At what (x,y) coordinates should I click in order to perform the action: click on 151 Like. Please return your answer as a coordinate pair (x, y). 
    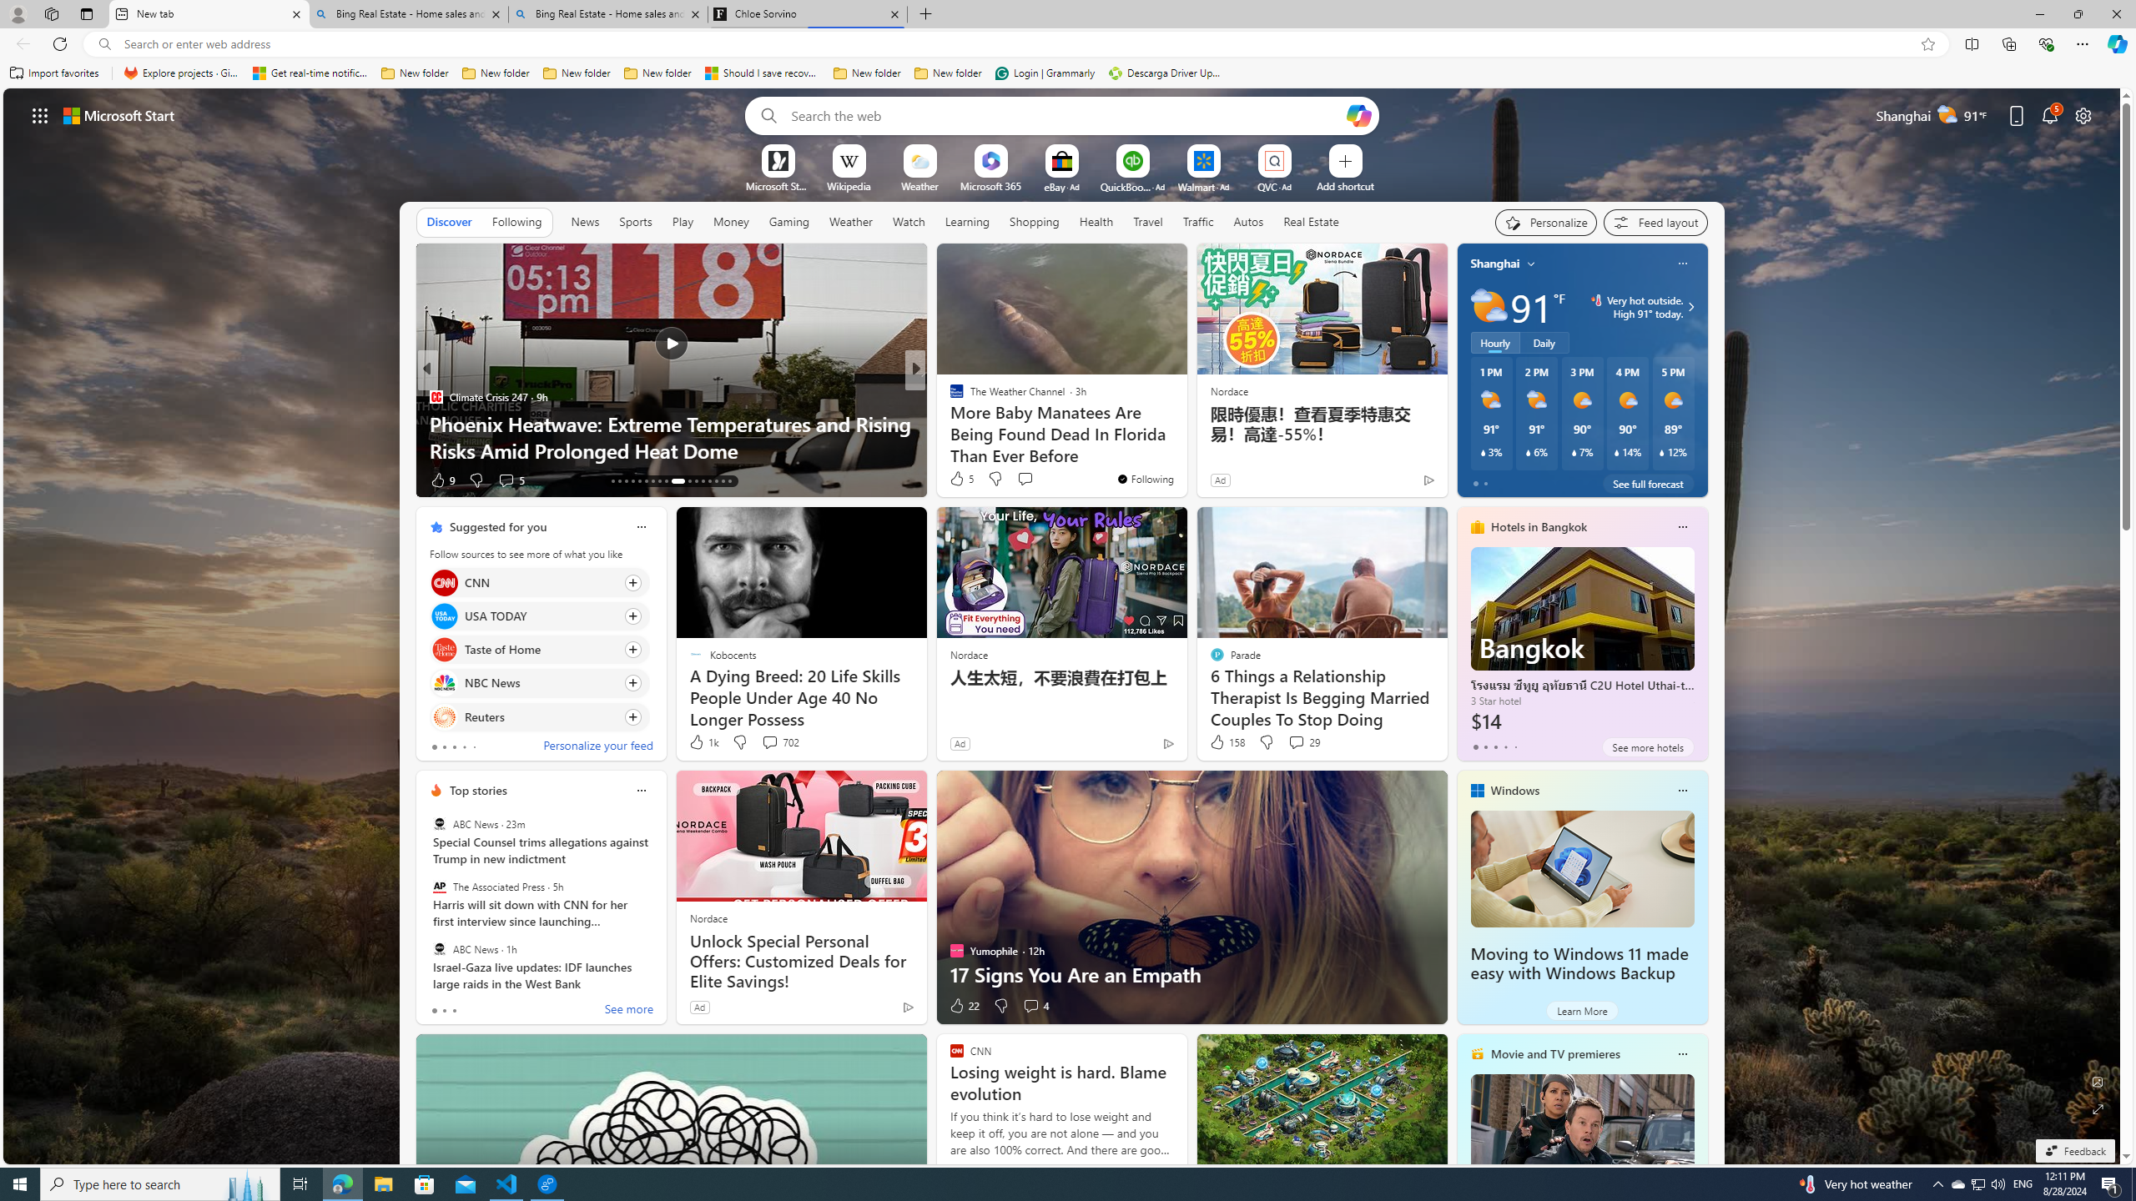
    Looking at the image, I should click on (961, 480).